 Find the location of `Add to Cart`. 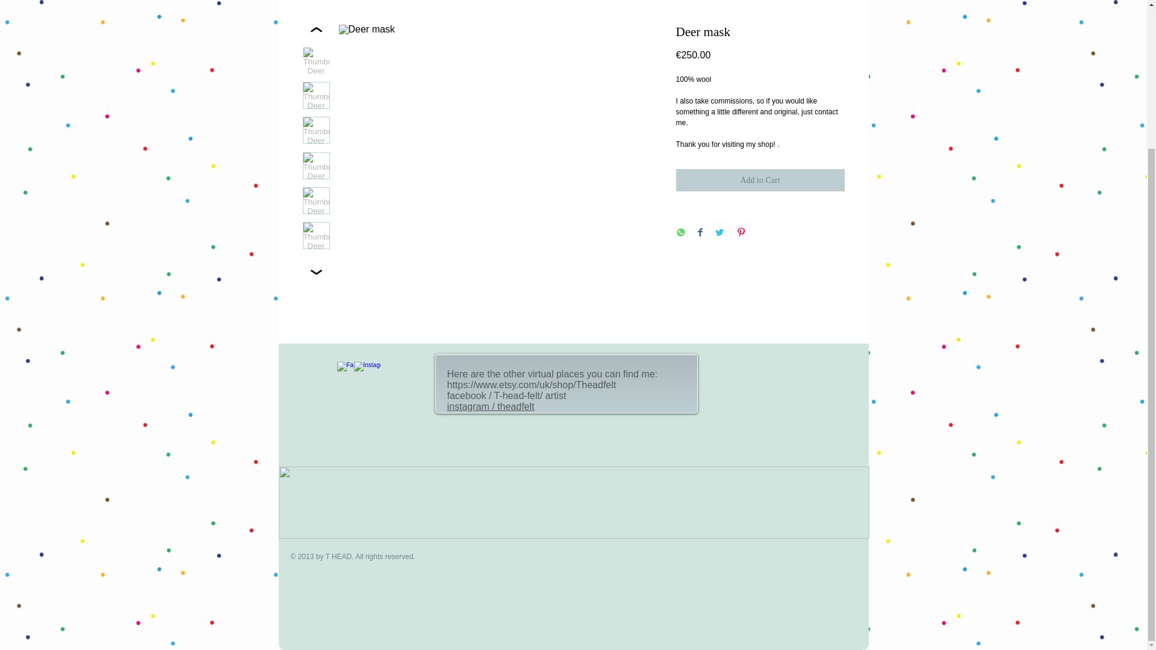

Add to Cart is located at coordinates (759, 179).